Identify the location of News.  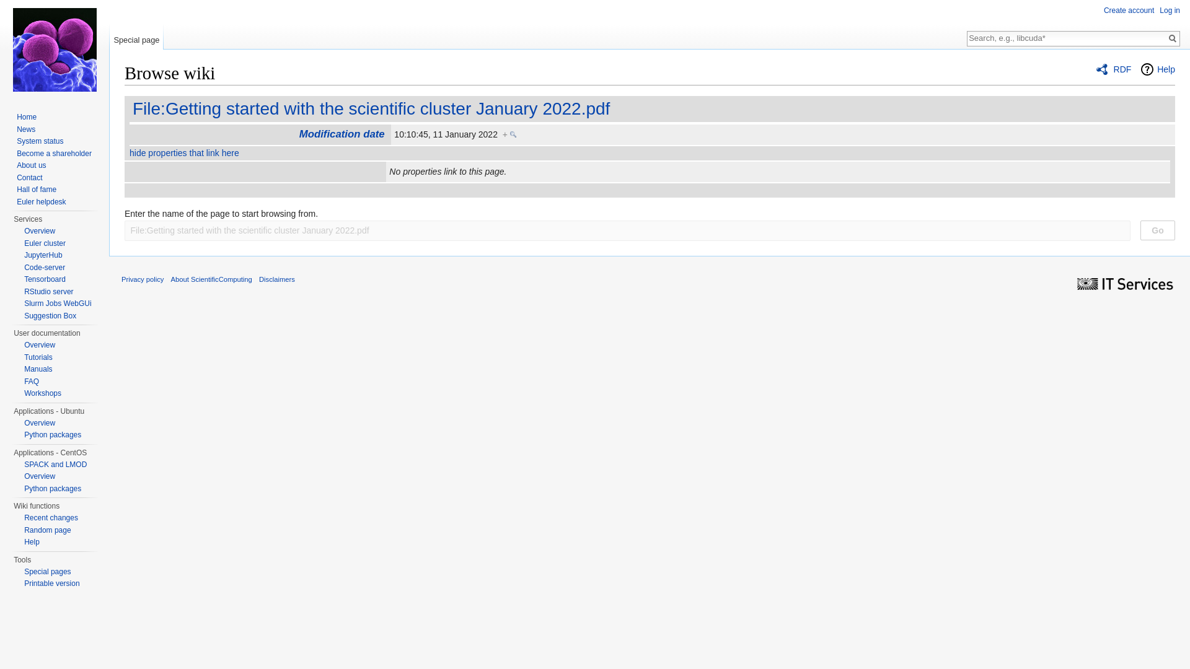
(26, 129).